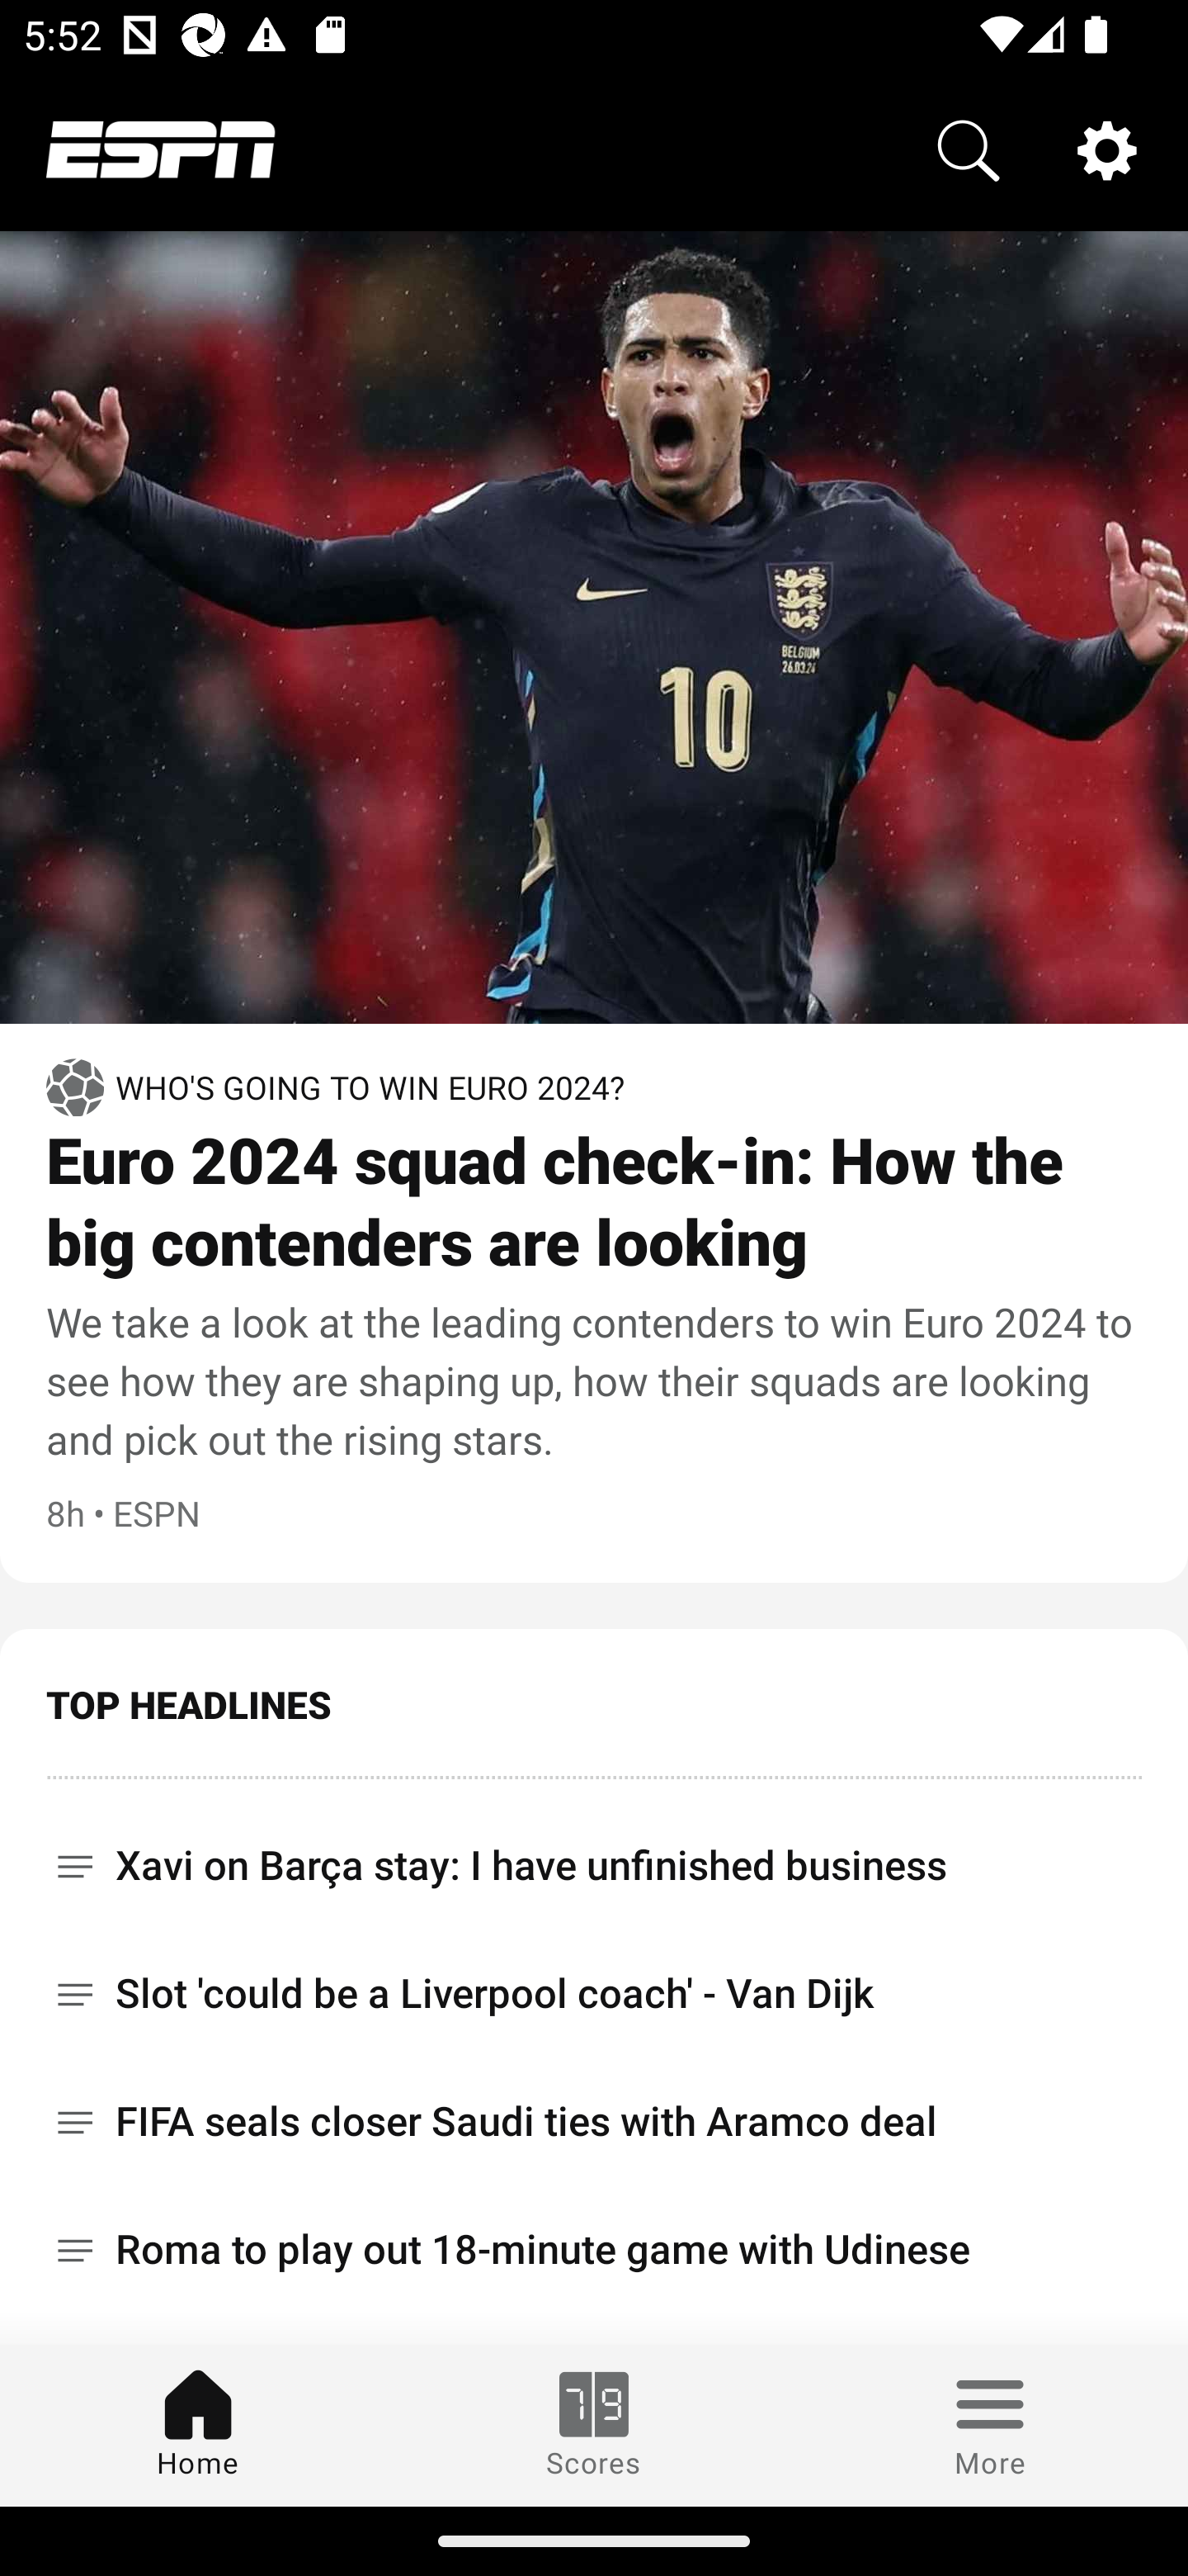  I want to click on Settings, so click(1107, 149).